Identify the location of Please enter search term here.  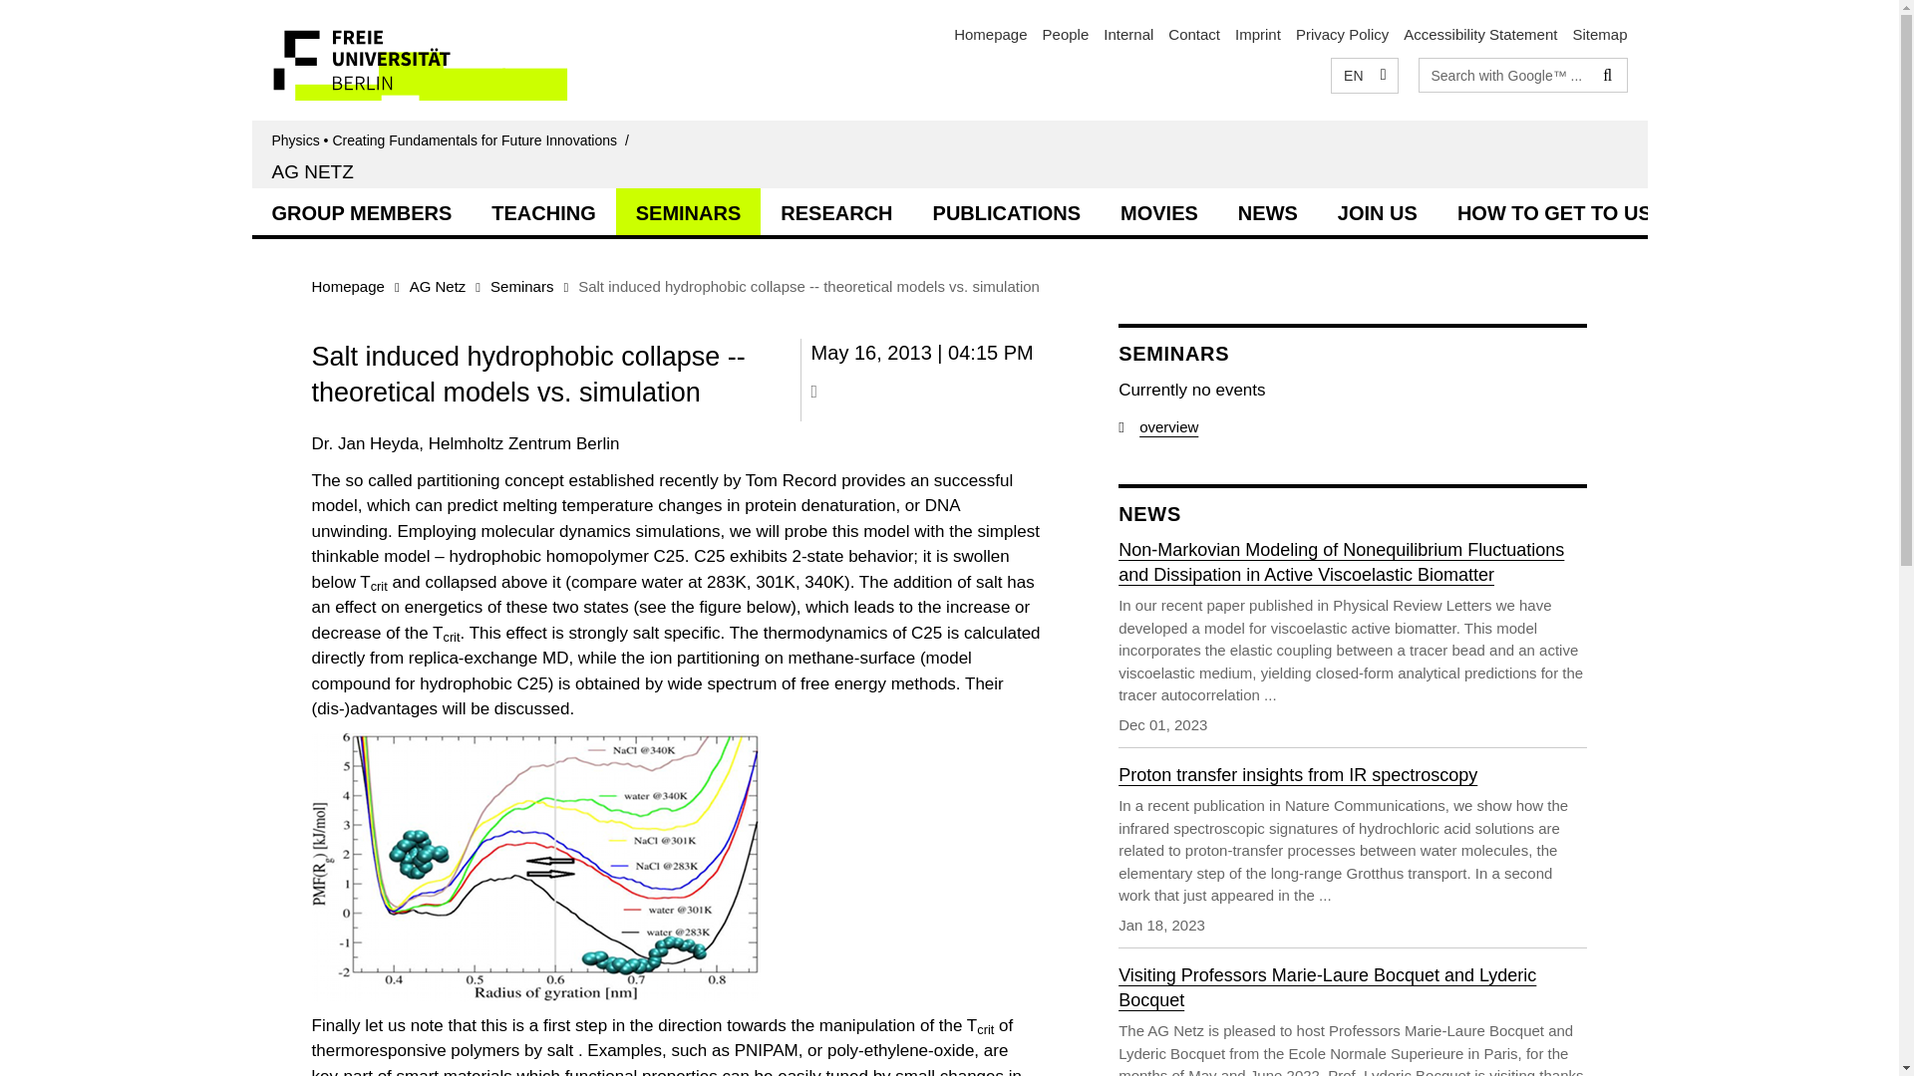
(1505, 74).